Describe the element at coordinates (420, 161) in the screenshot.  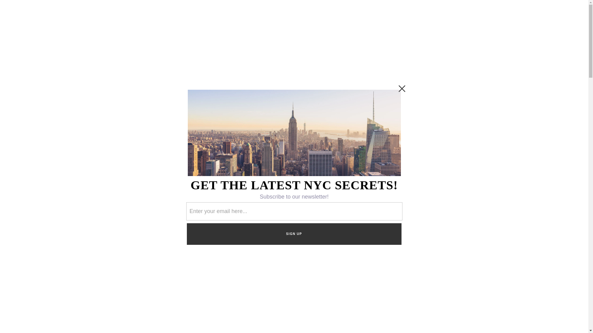
I see `Sign up` at that location.